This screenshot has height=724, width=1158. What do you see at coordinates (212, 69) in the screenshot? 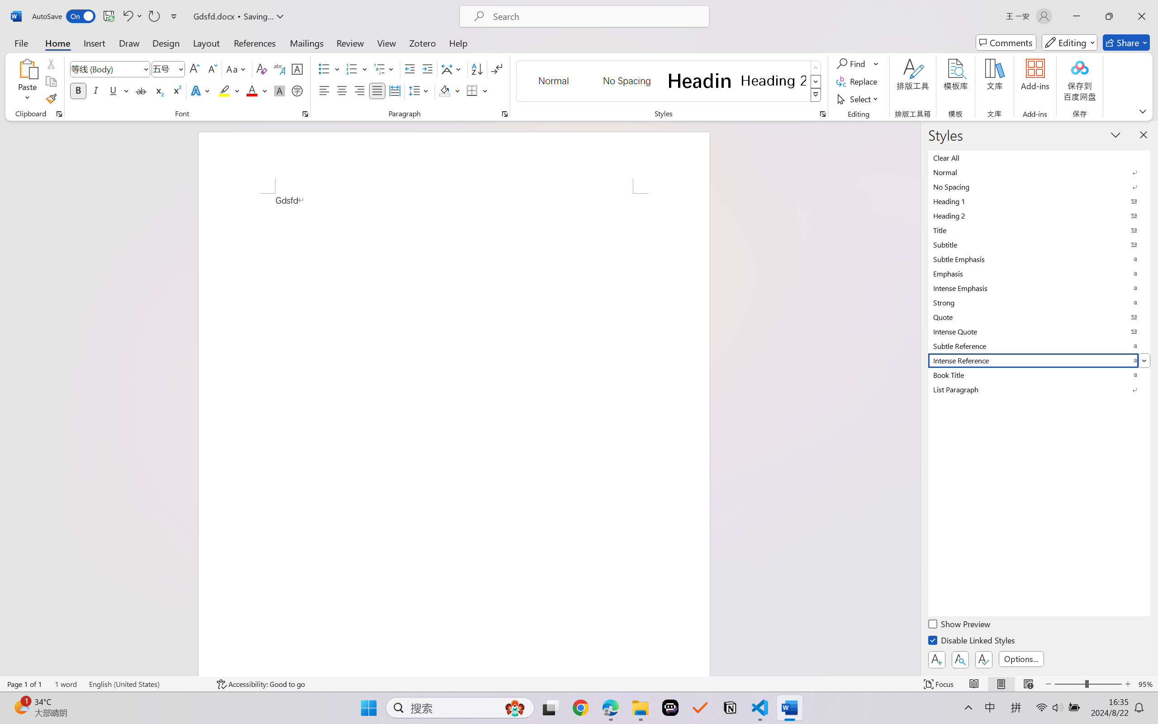
I see `Shrink Font` at bounding box center [212, 69].